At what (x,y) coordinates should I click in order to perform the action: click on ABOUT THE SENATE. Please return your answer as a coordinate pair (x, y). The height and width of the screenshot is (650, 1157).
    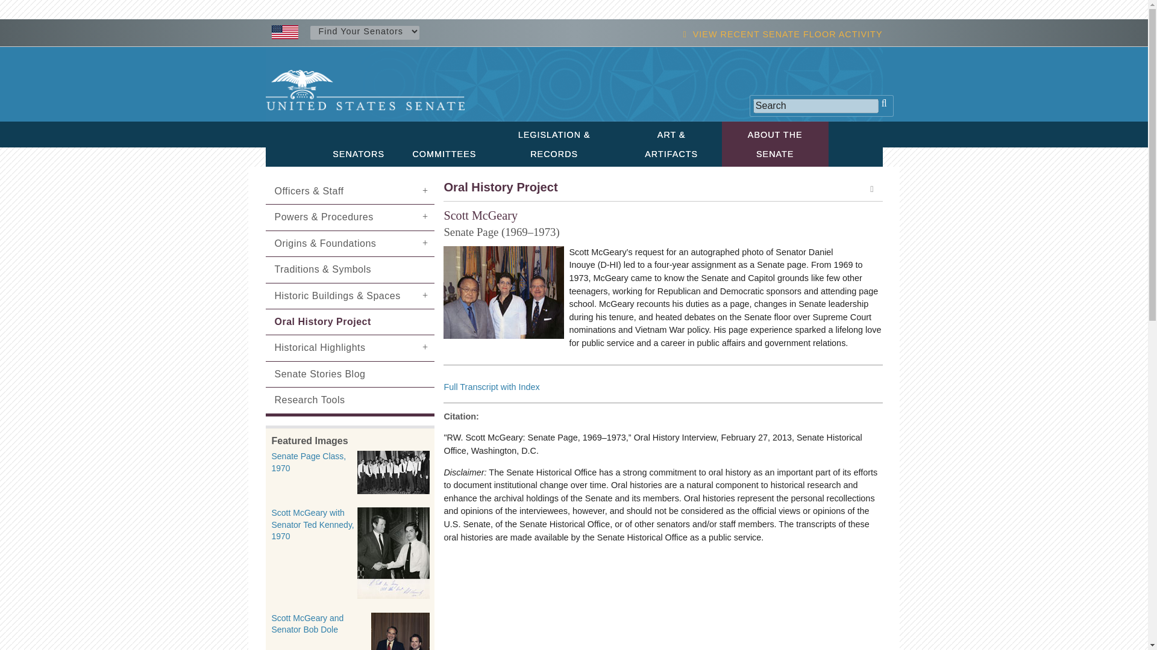
    Looking at the image, I should click on (775, 143).